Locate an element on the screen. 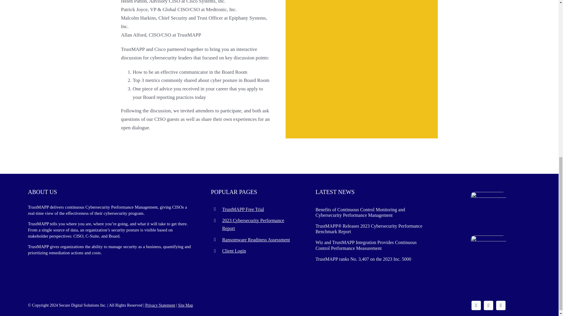  X is located at coordinates (476, 305).